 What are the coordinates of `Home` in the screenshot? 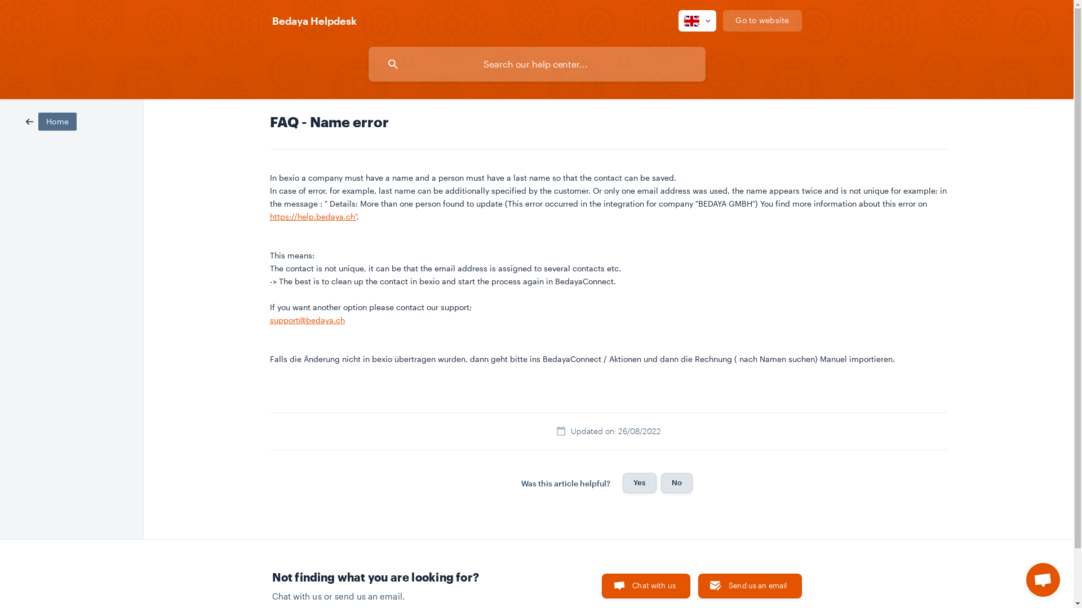 It's located at (51, 120).